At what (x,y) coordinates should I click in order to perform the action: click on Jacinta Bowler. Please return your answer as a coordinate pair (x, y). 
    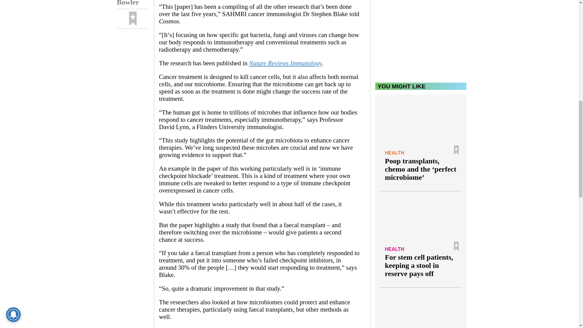
    Looking at the image, I should click on (132, 5).